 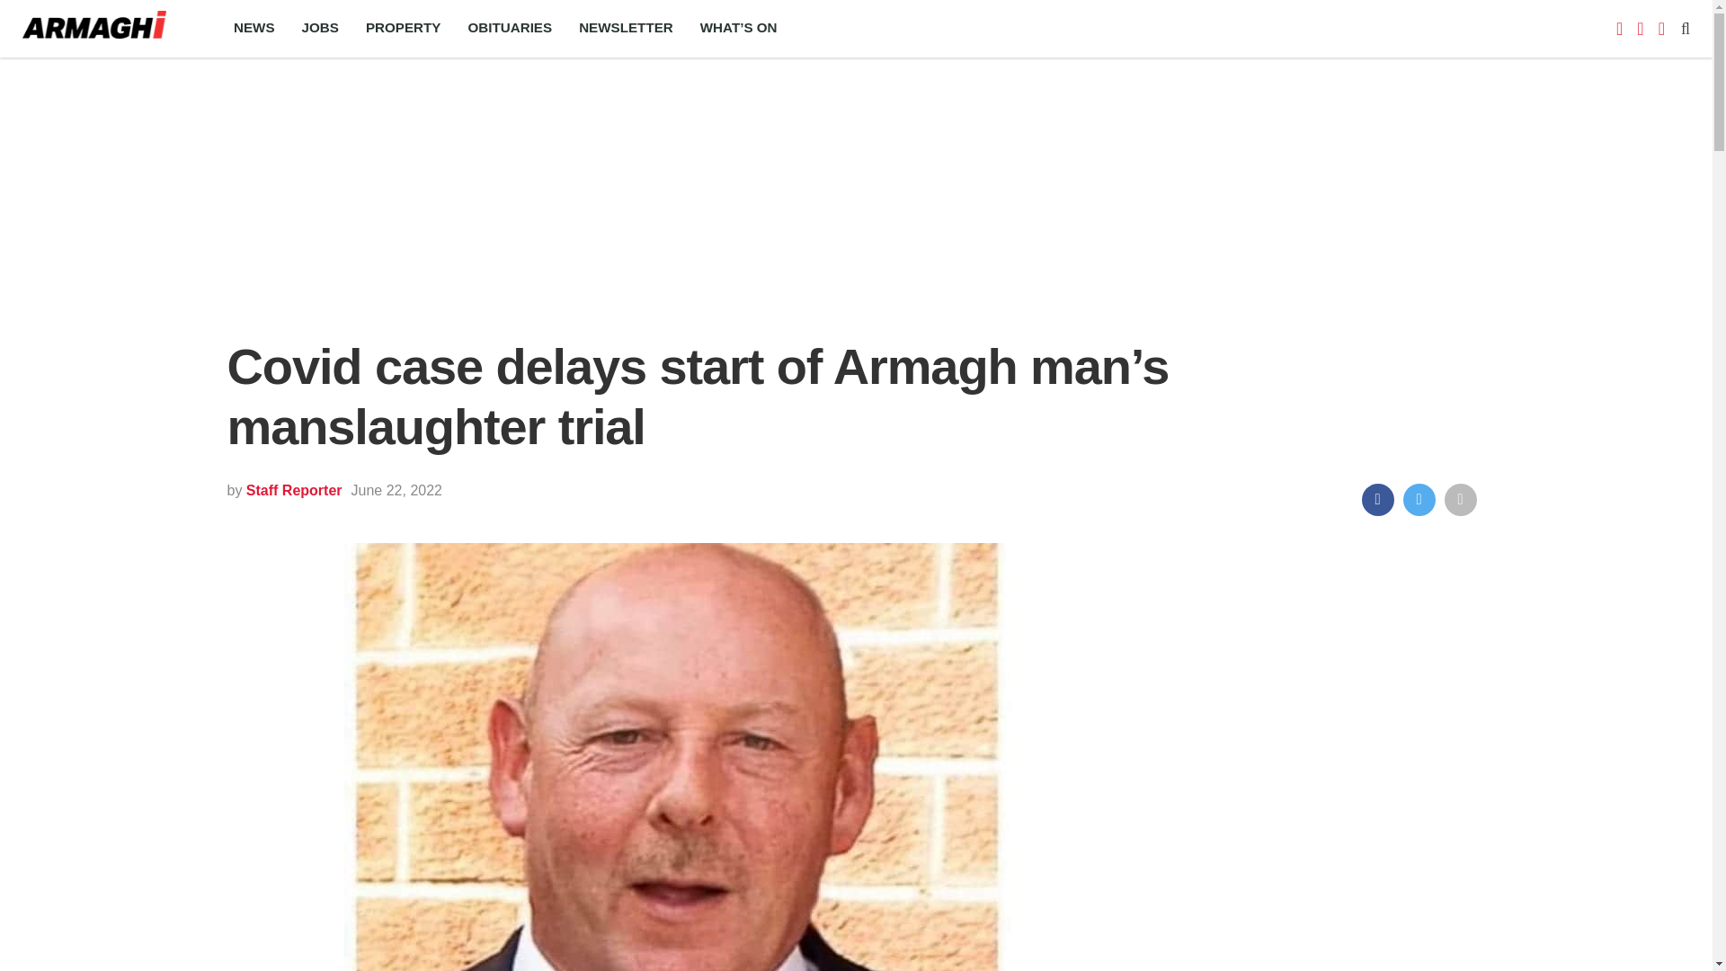 What do you see at coordinates (294, 490) in the screenshot?
I see `Posts by Staff Reporter` at bounding box center [294, 490].